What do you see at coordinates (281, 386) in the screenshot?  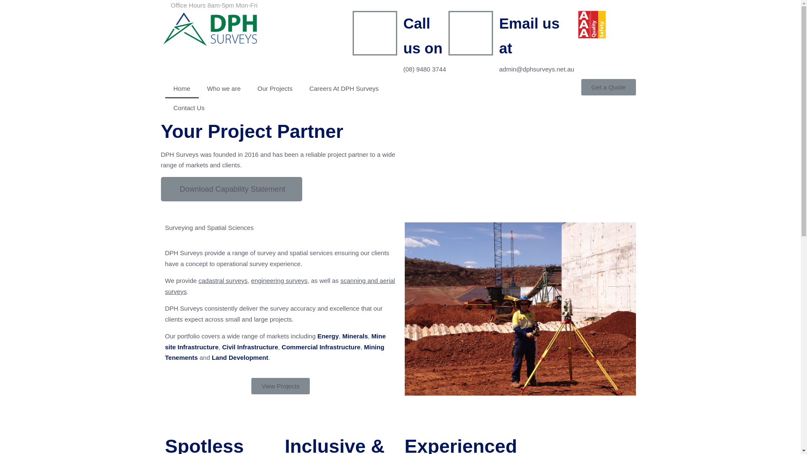 I see `View Projects` at bounding box center [281, 386].